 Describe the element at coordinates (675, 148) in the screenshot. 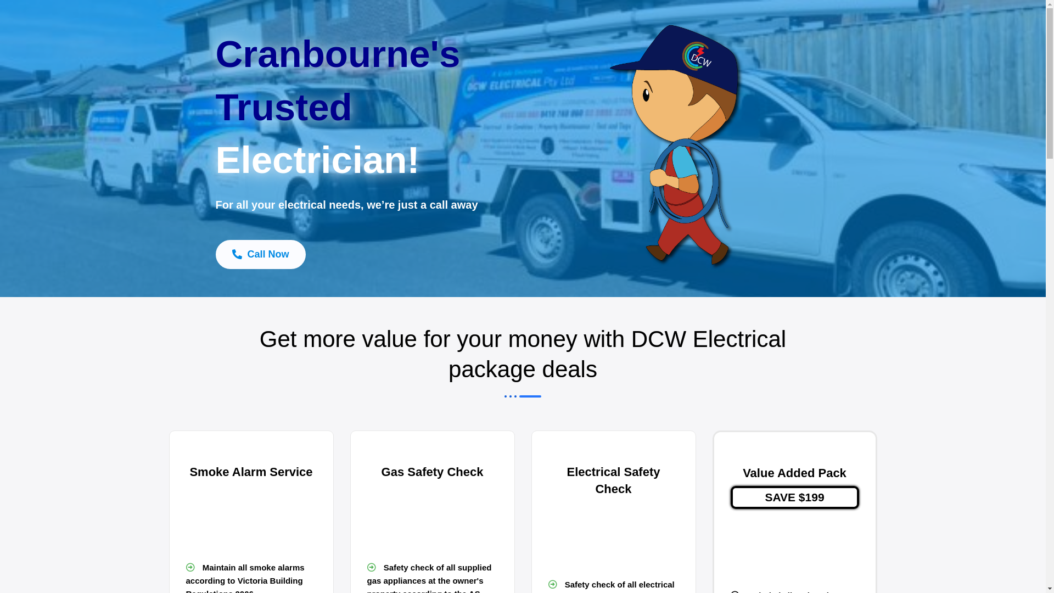

I see `DCW-B-Left-1` at that location.